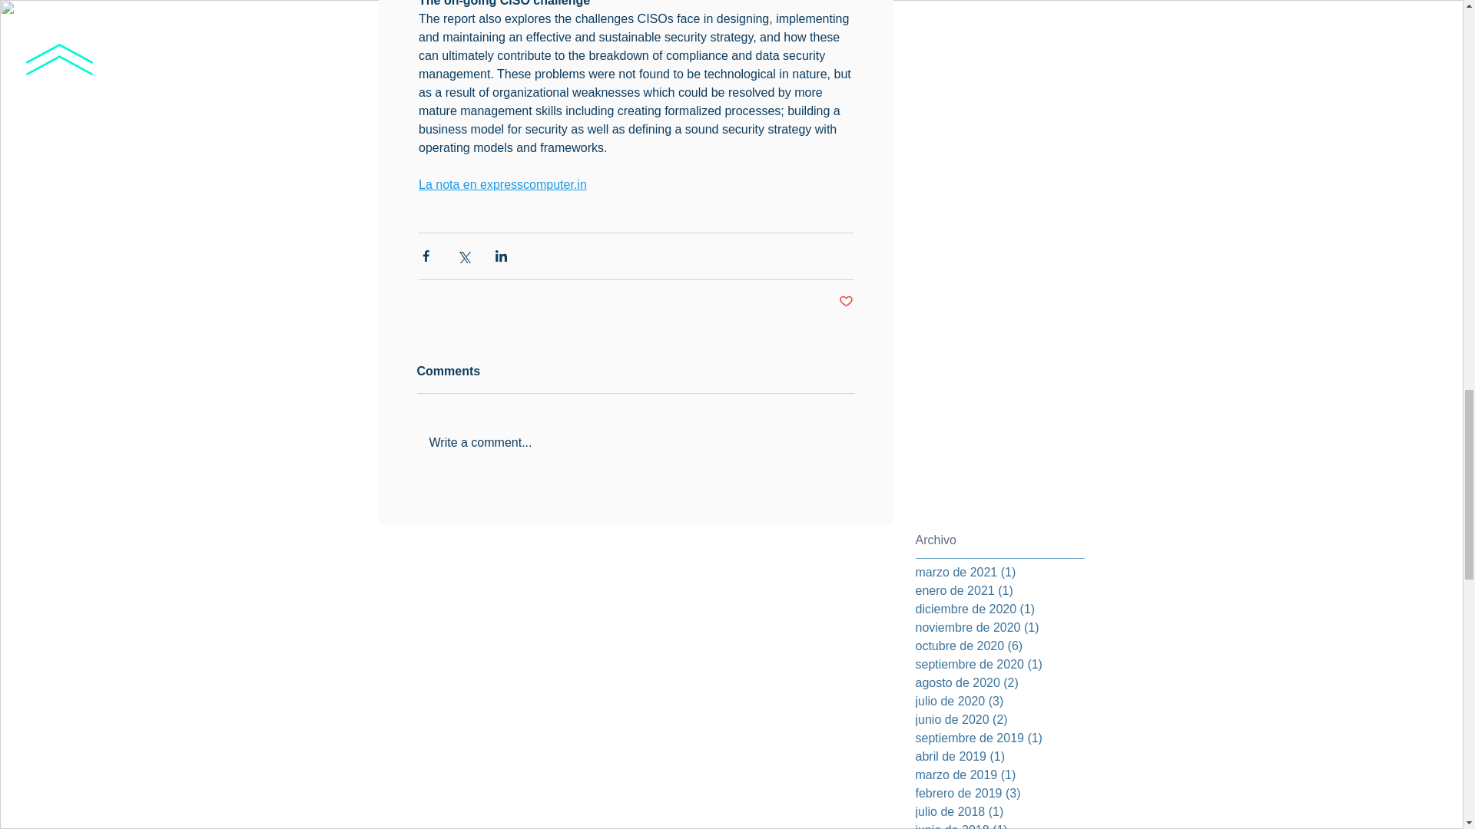 Image resolution: width=1475 pixels, height=829 pixels. Describe the element at coordinates (847, 301) in the screenshot. I see `Entrada no marcada como Me Gusta` at that location.